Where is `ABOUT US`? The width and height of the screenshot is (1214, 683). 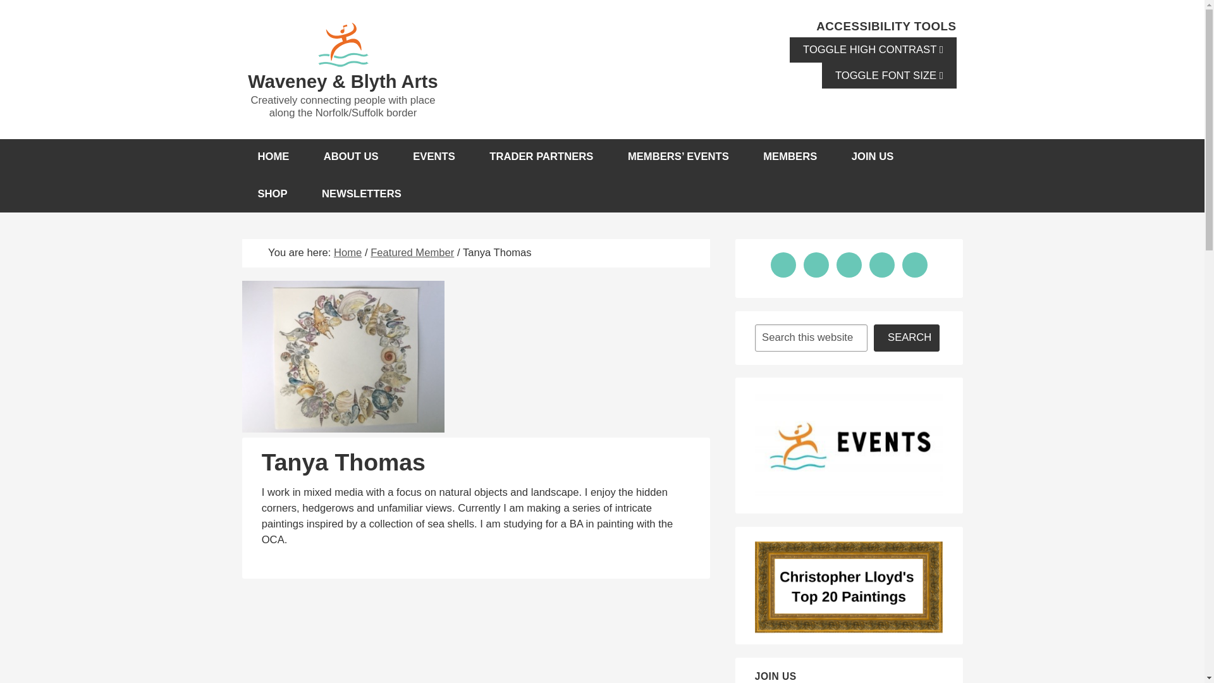
ABOUT US is located at coordinates (352, 157).